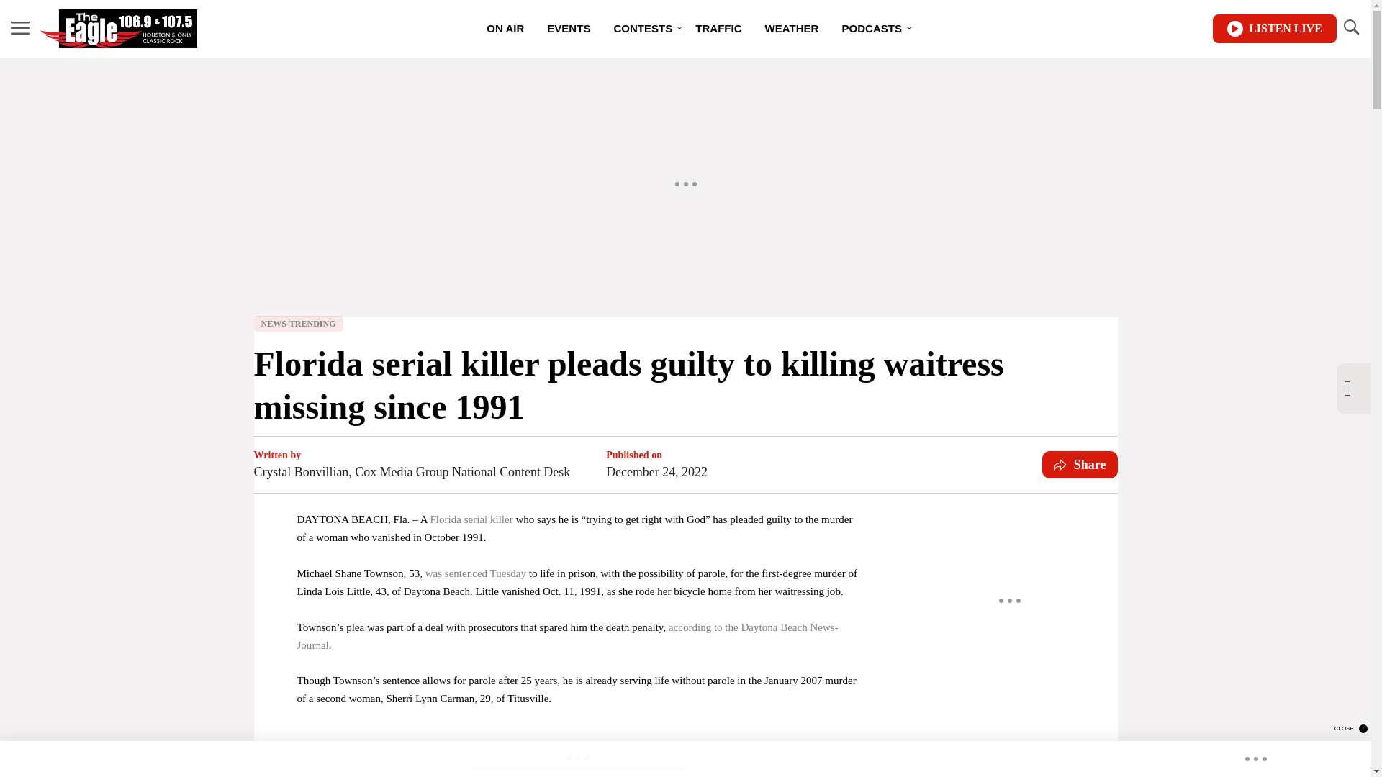  What do you see at coordinates (567, 636) in the screenshot?
I see `according to the Daytona Beach News-Journal` at bounding box center [567, 636].